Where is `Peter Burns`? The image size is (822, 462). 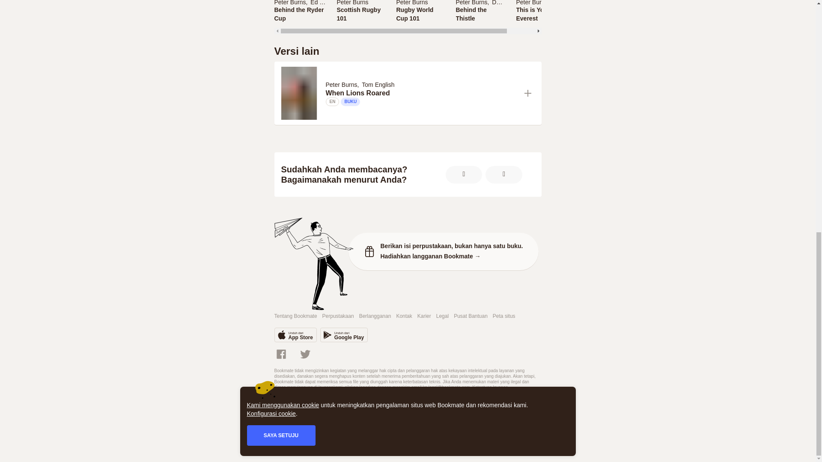 Peter Burns is located at coordinates (361, 84).